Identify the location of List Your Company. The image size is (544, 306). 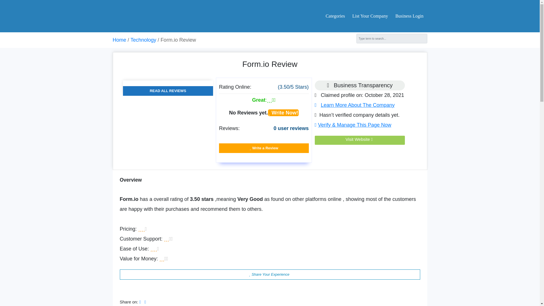
(370, 16).